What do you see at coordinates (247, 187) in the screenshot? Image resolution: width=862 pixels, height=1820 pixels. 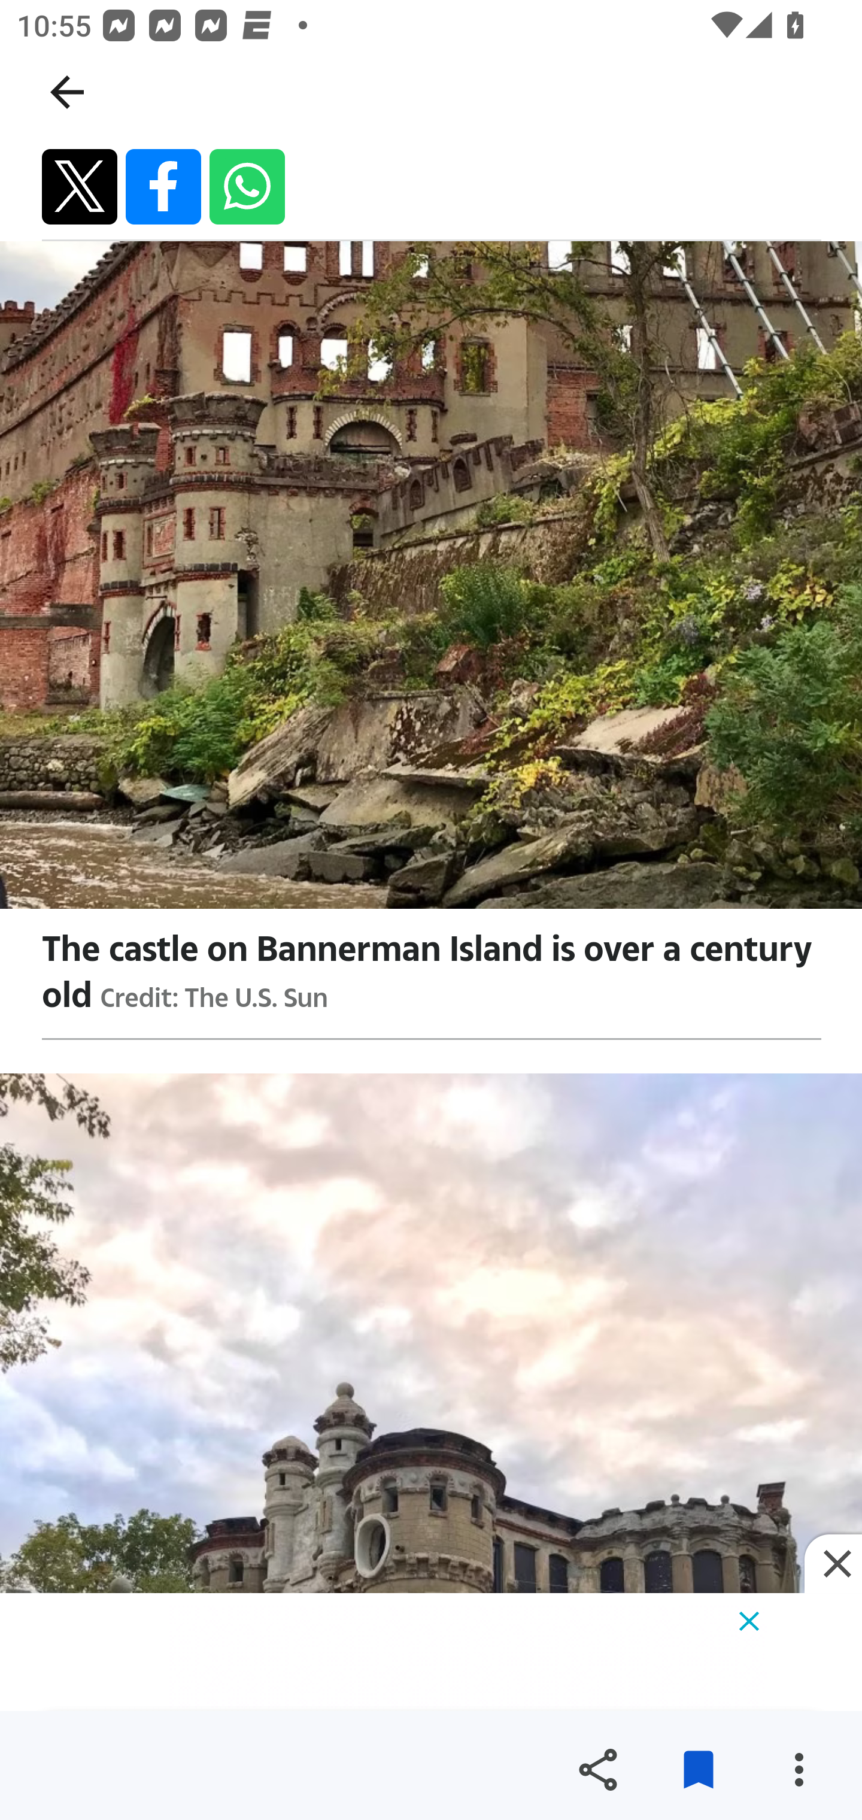 I see `Share by whatsapp` at bounding box center [247, 187].